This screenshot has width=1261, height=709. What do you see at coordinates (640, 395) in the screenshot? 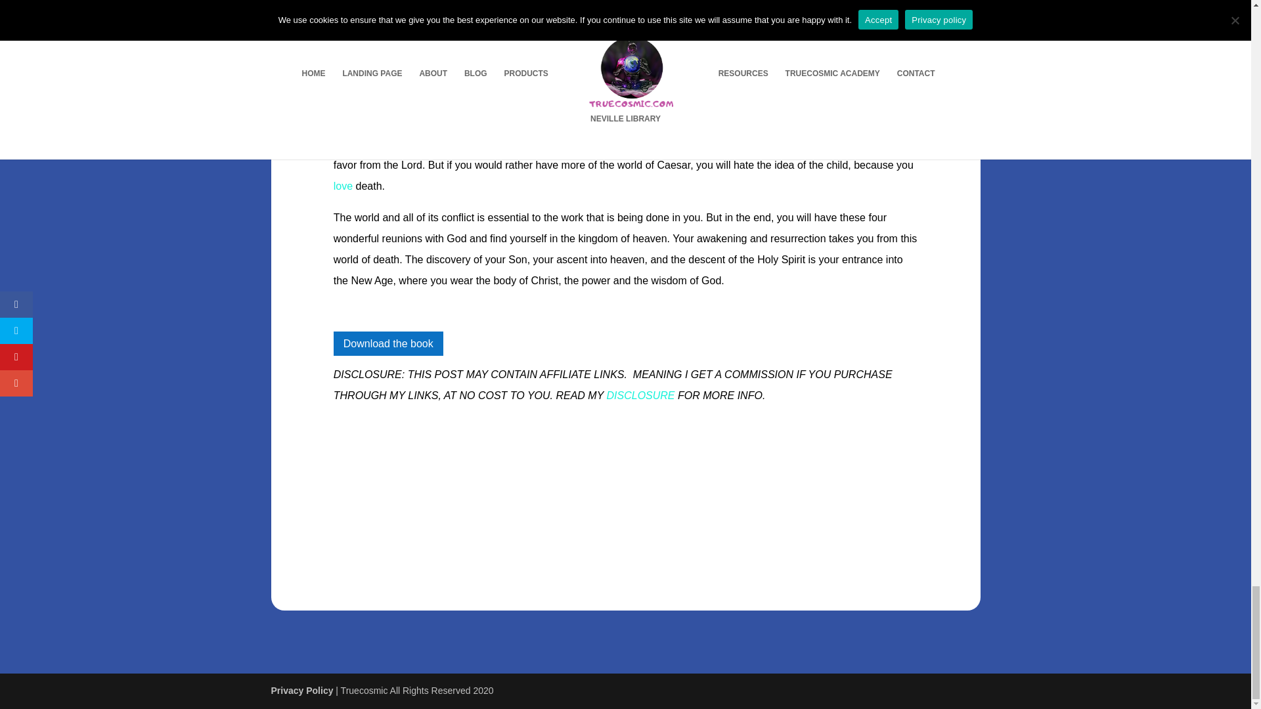
I see `DISCLOSURE` at bounding box center [640, 395].